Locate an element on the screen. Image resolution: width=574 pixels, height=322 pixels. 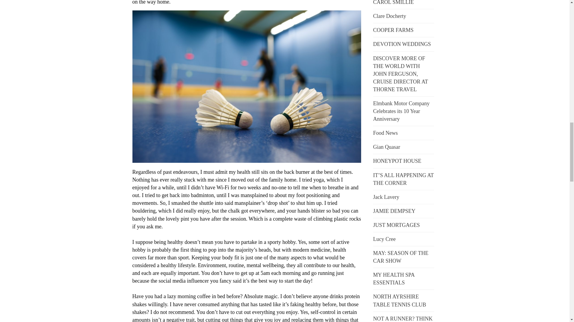
JUST MORTGAGES is located at coordinates (396, 225).